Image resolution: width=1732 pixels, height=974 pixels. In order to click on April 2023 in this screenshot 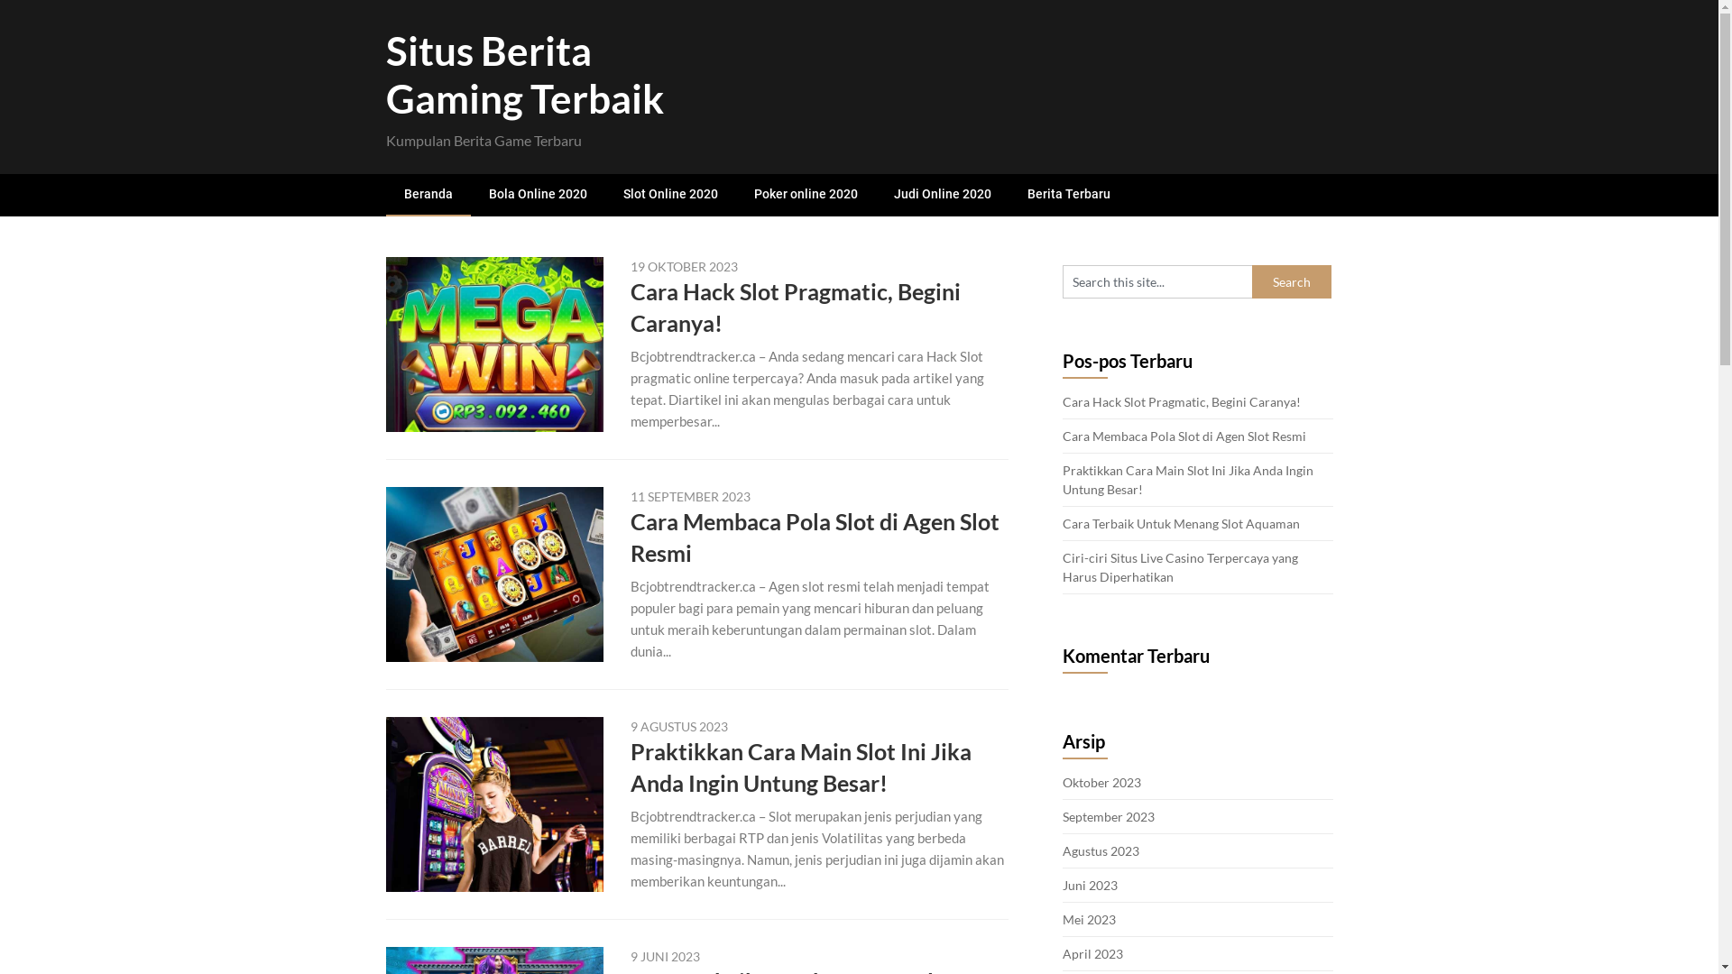, I will do `click(1093, 954)`.